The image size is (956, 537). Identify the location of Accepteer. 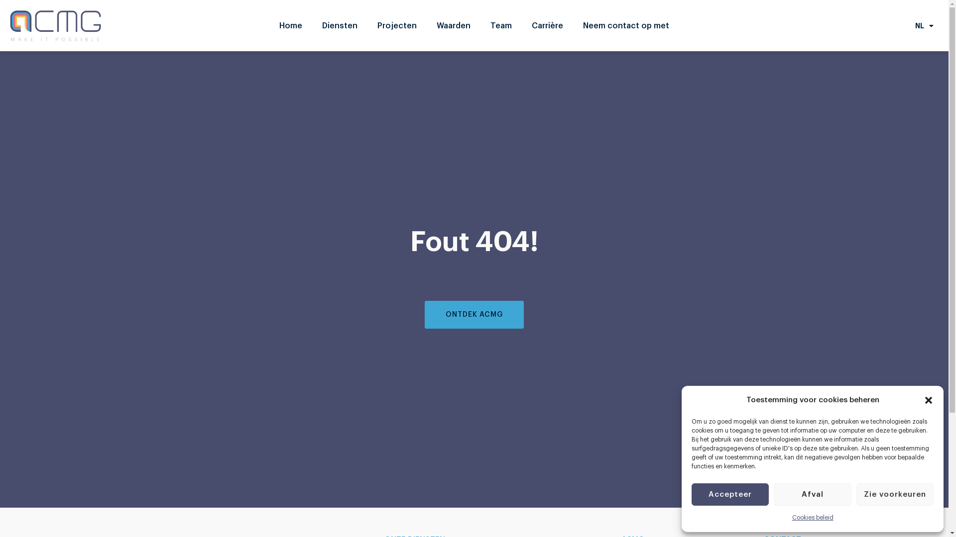
(730, 494).